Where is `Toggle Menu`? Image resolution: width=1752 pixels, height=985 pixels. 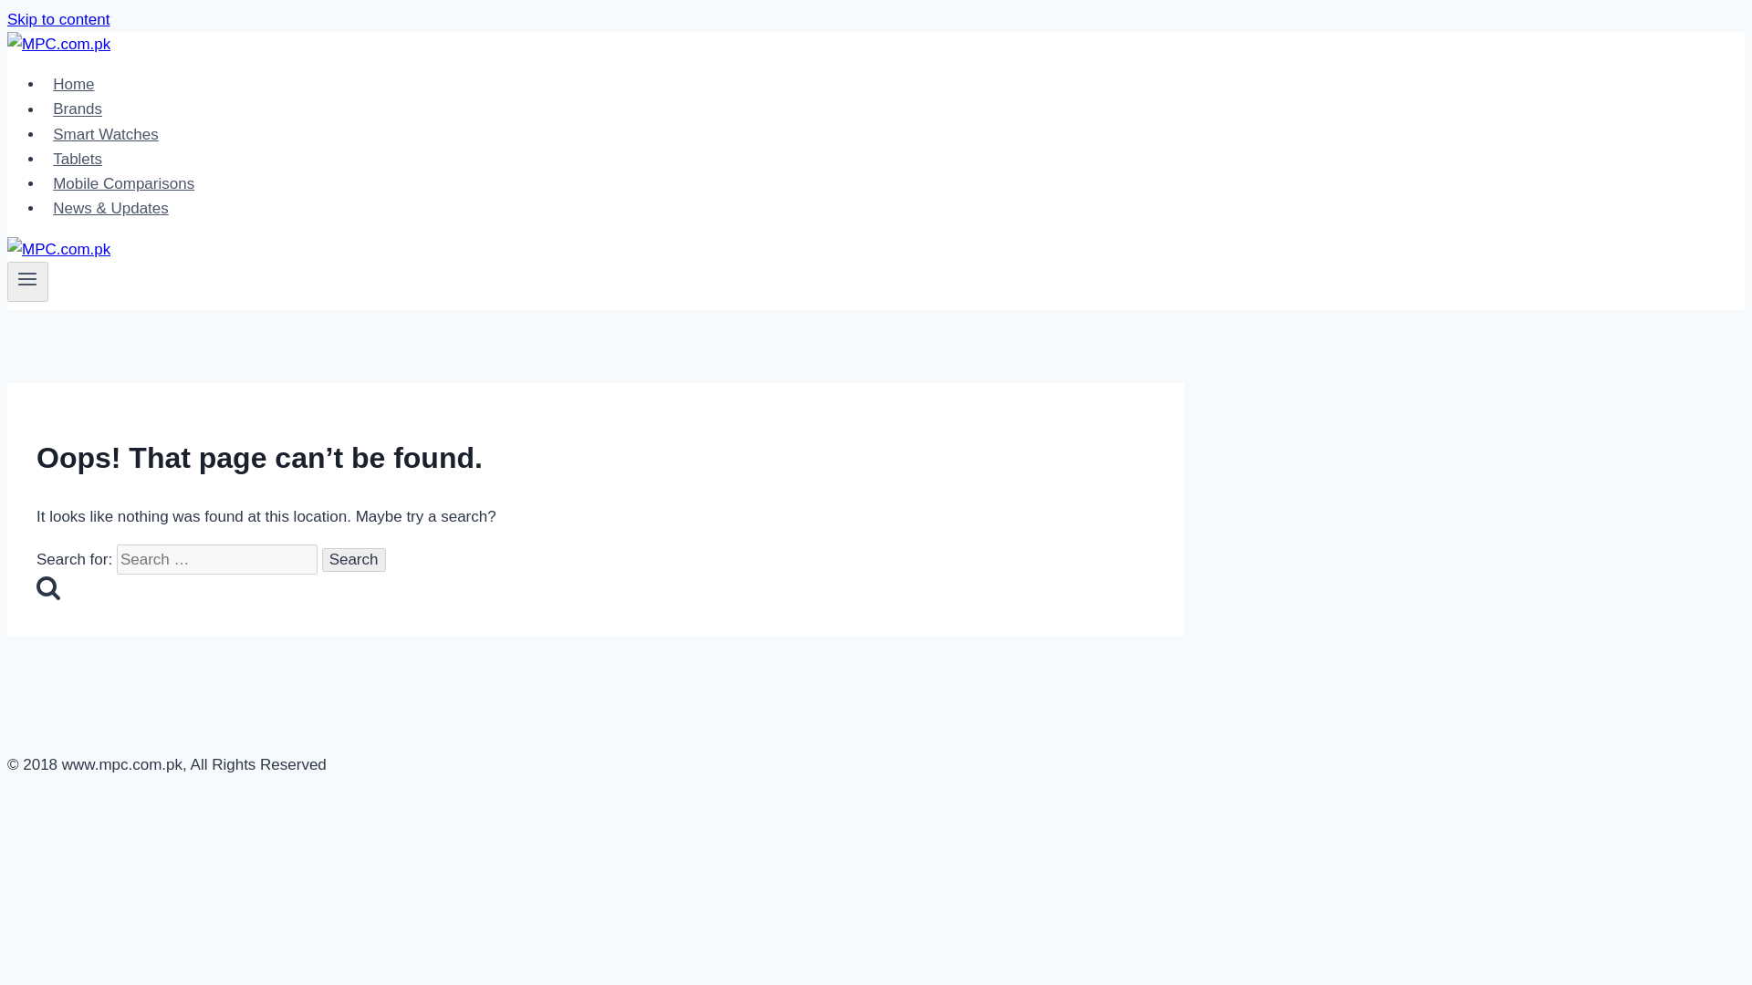 Toggle Menu is located at coordinates (27, 281).